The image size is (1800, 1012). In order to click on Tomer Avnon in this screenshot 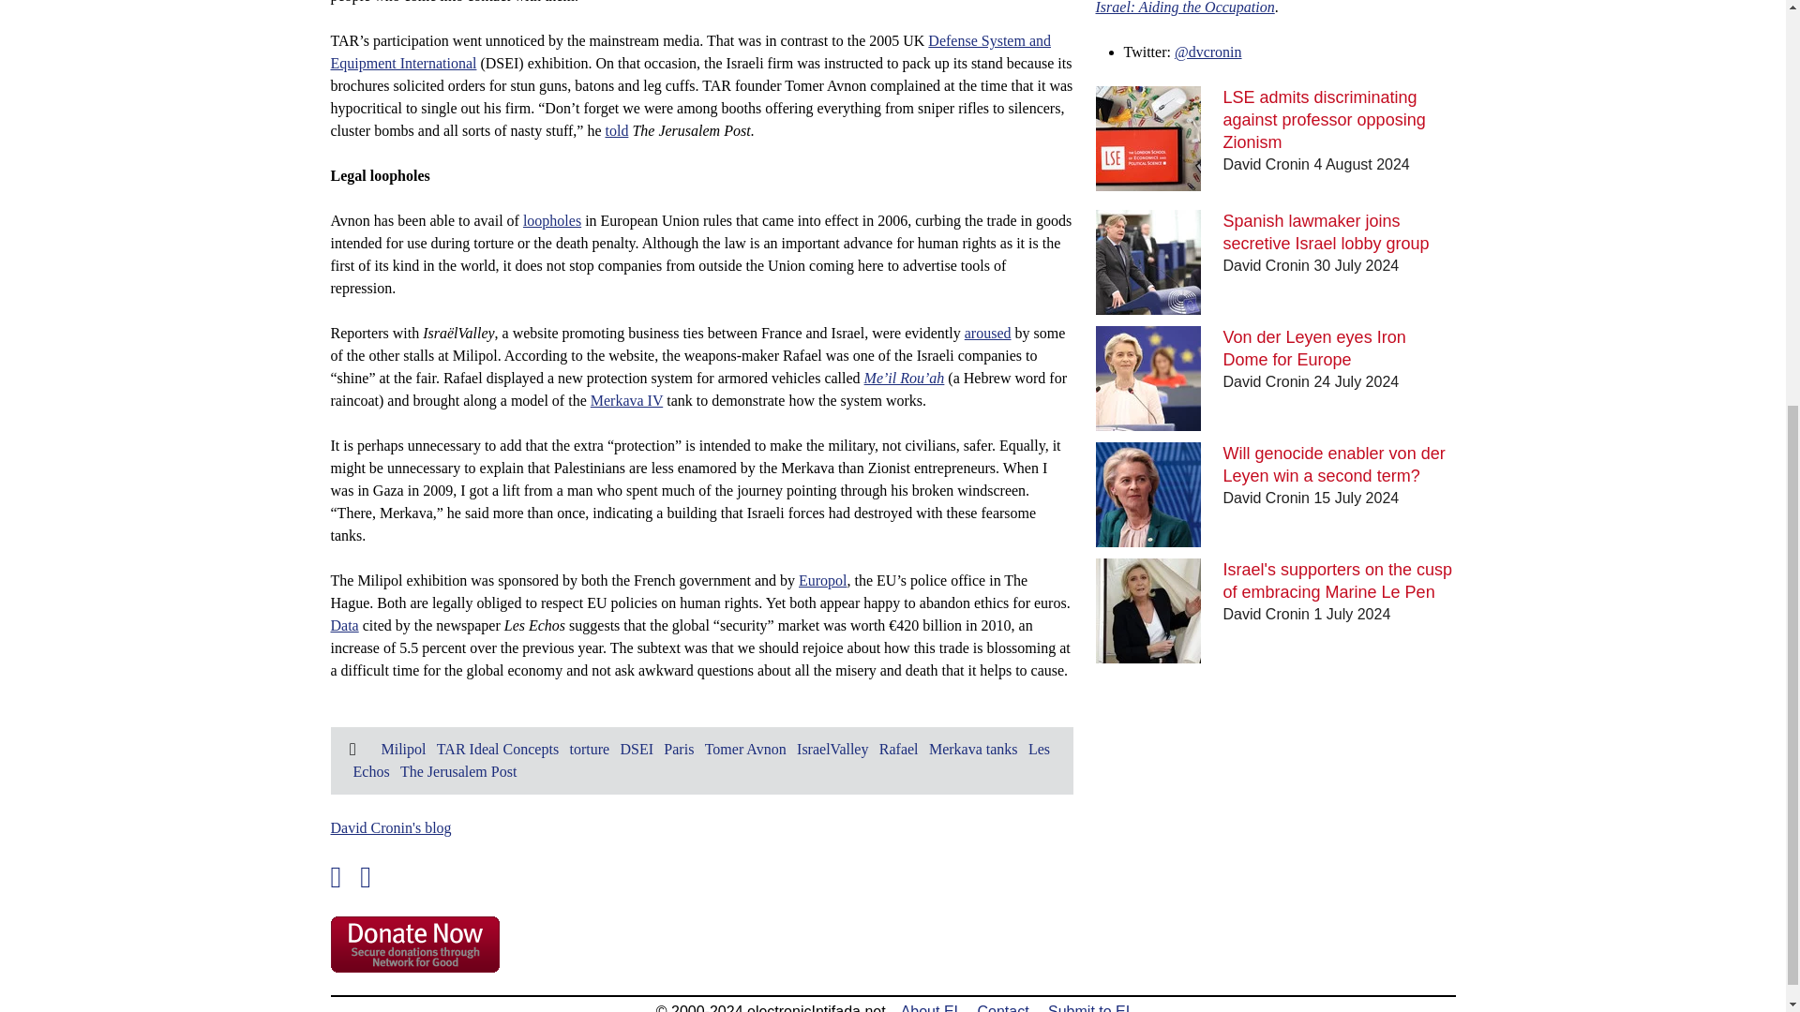, I will do `click(746, 748)`.